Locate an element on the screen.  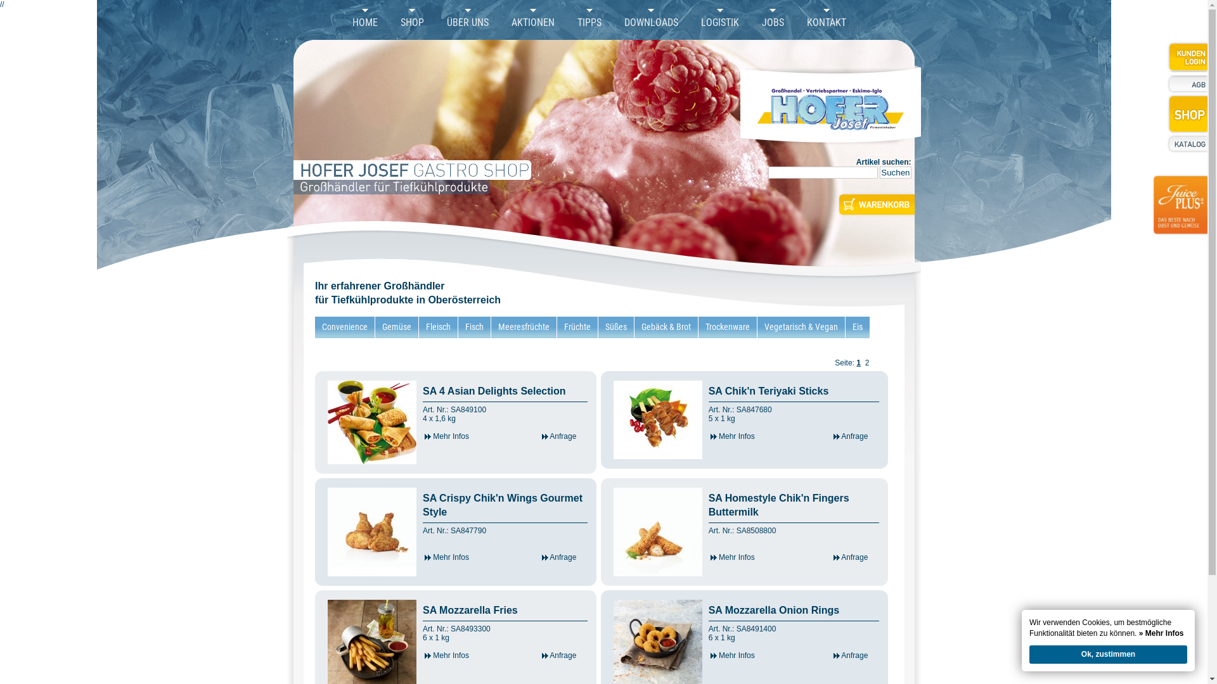
Shop is located at coordinates (1187, 114).